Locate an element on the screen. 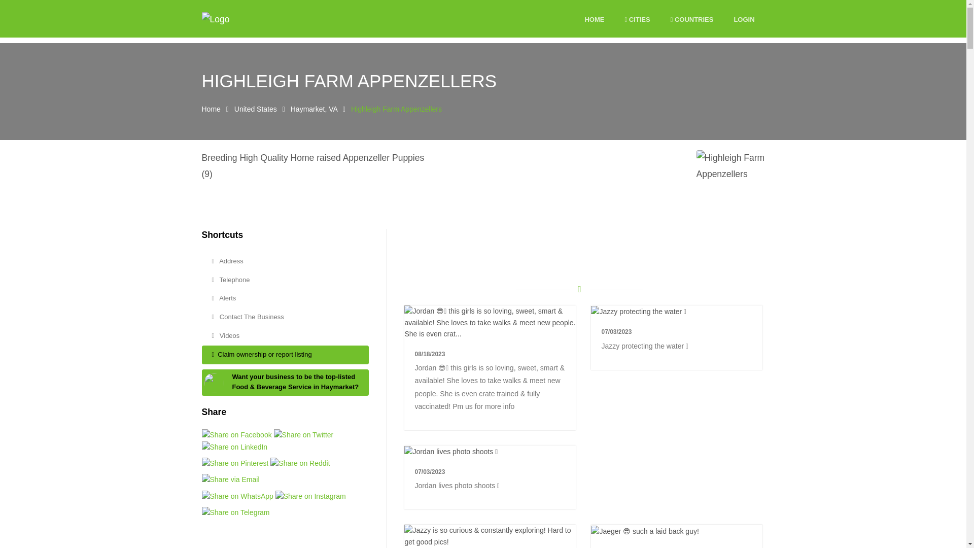 The image size is (974, 548). Contact The Business is located at coordinates (285, 317).